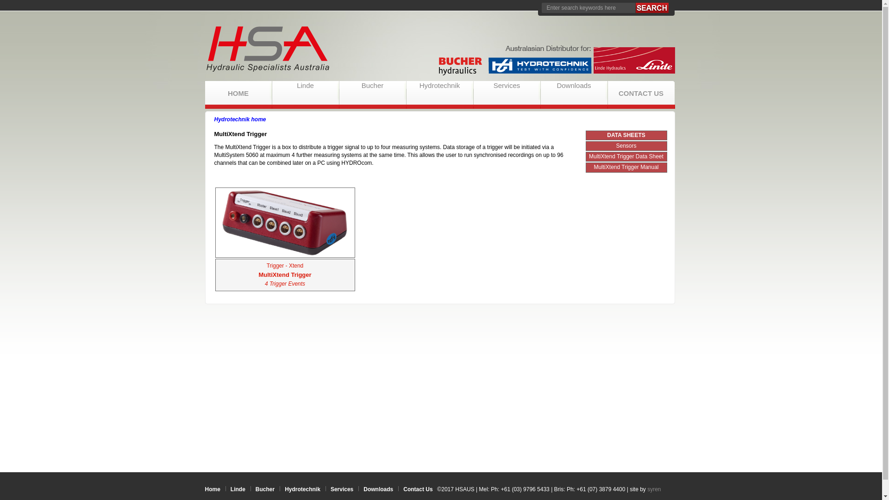  I want to click on Linde, so click(238, 489).